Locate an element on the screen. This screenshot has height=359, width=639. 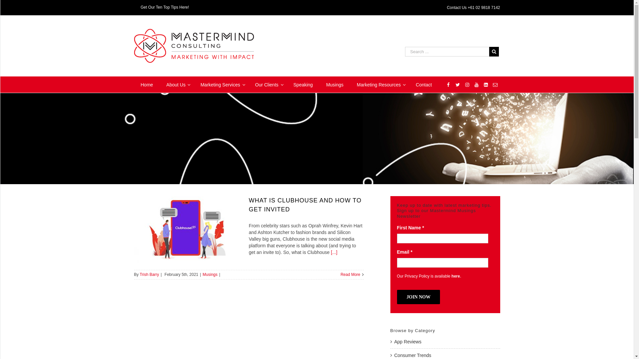
Join Now is located at coordinates (418, 297).